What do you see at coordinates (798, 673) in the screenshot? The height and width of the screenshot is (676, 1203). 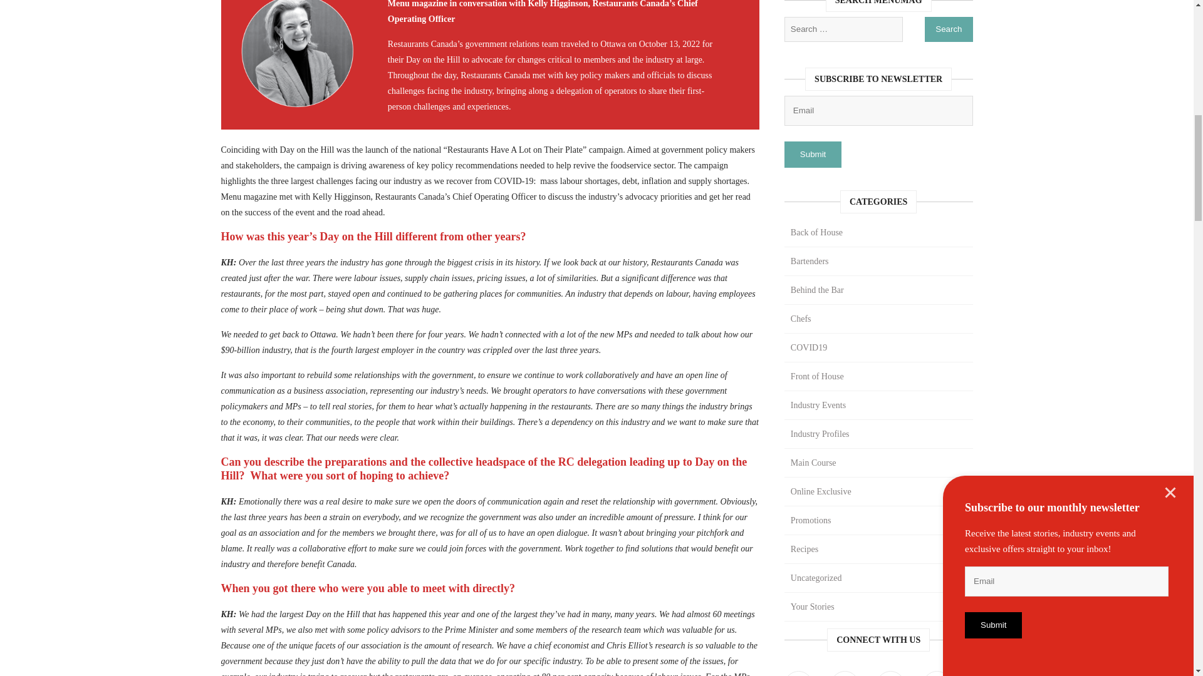 I see `Facebook` at bounding box center [798, 673].